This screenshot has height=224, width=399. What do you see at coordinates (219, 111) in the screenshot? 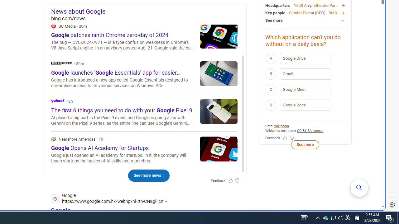
I see `The first 6 things you need to do with your Google Pixel 9` at bounding box center [219, 111].